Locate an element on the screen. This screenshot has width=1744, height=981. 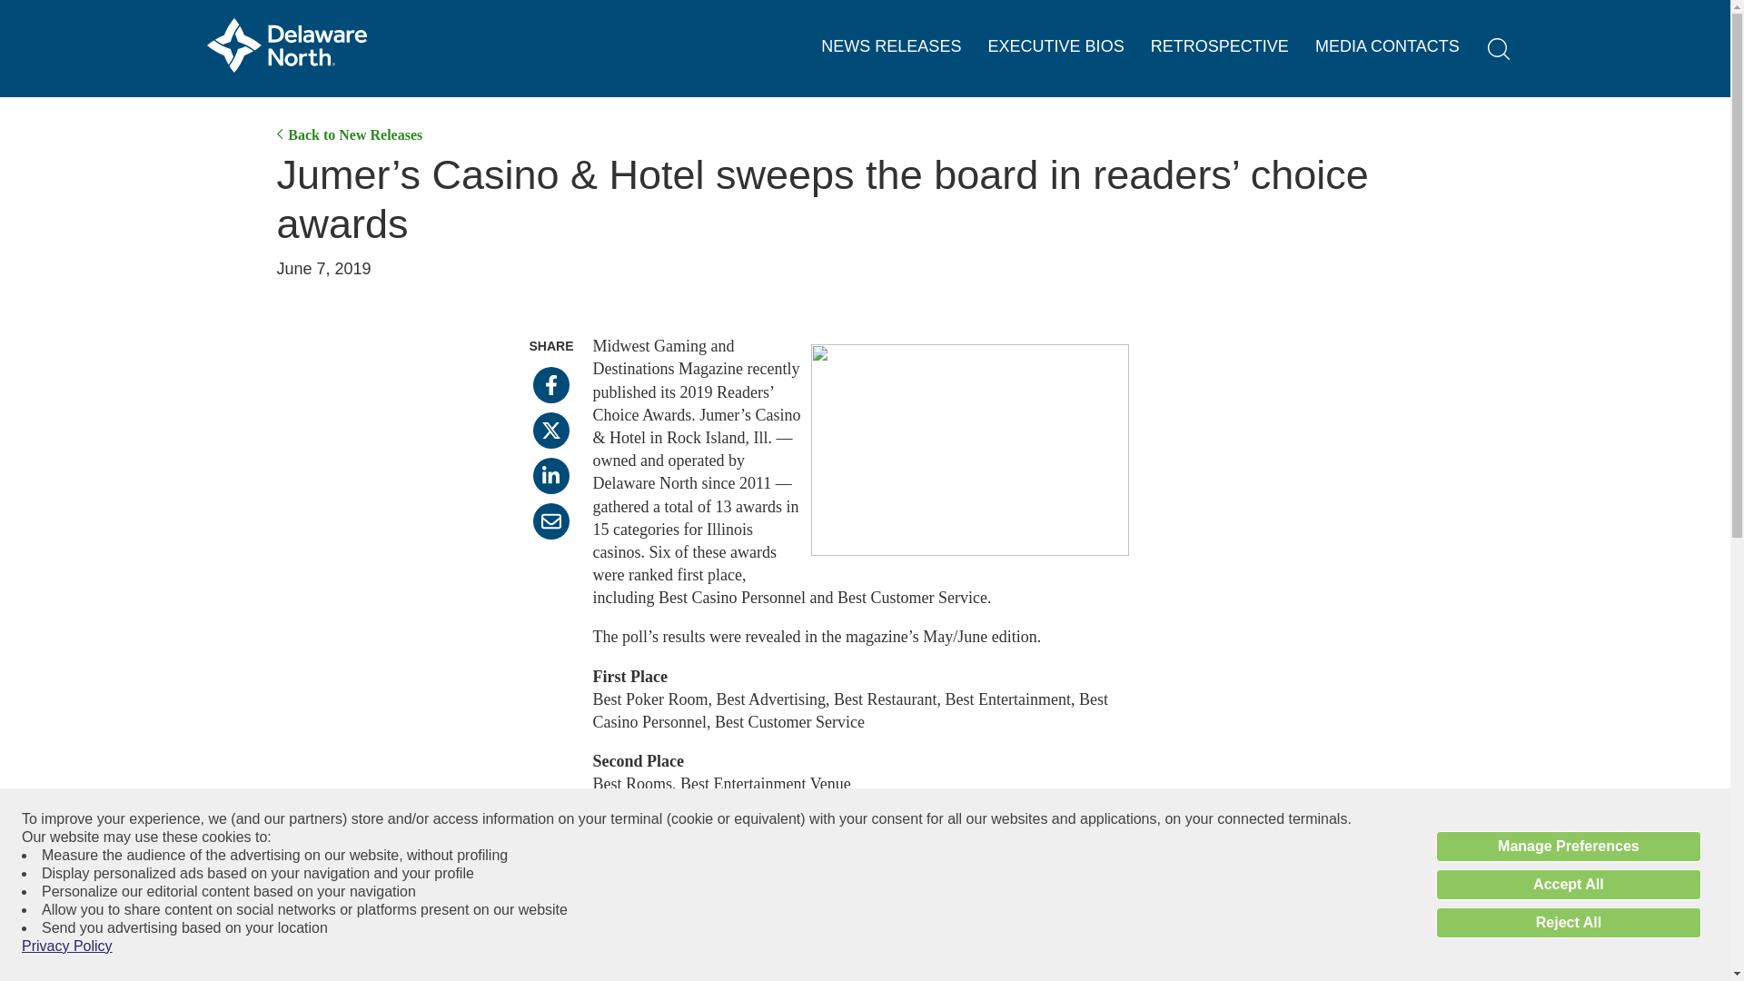
Accept All is located at coordinates (1568, 885).